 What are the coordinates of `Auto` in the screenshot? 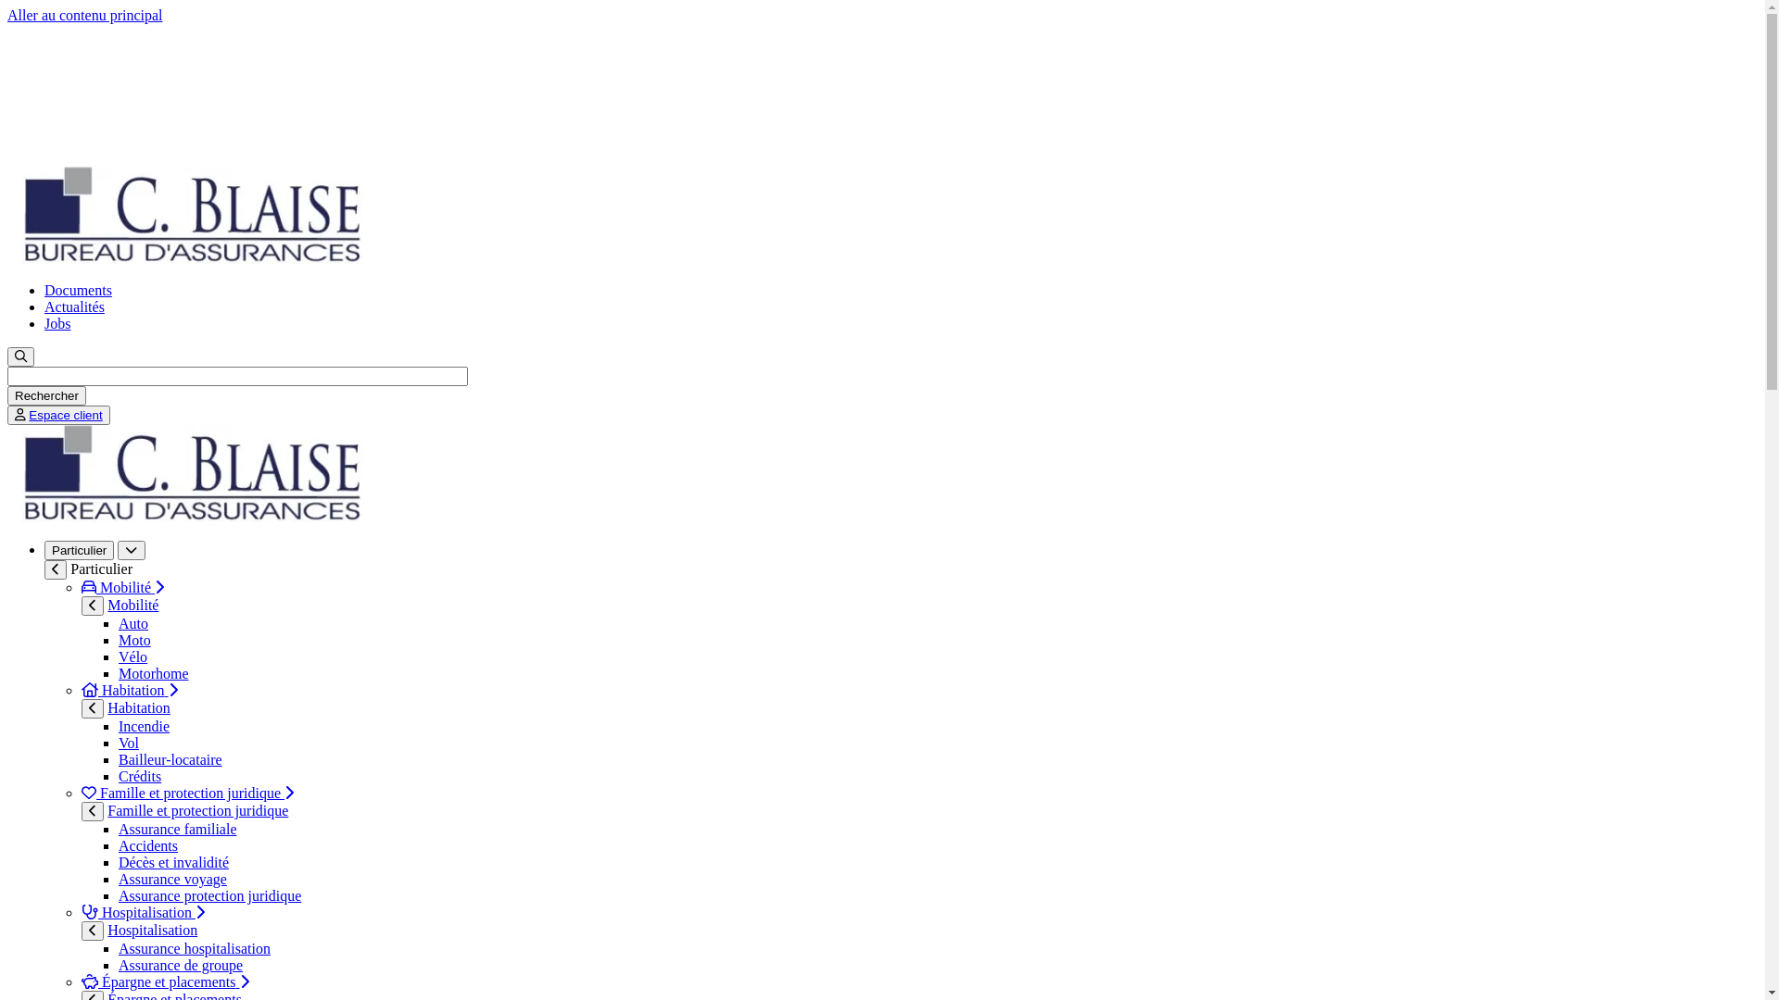 It's located at (133, 624).